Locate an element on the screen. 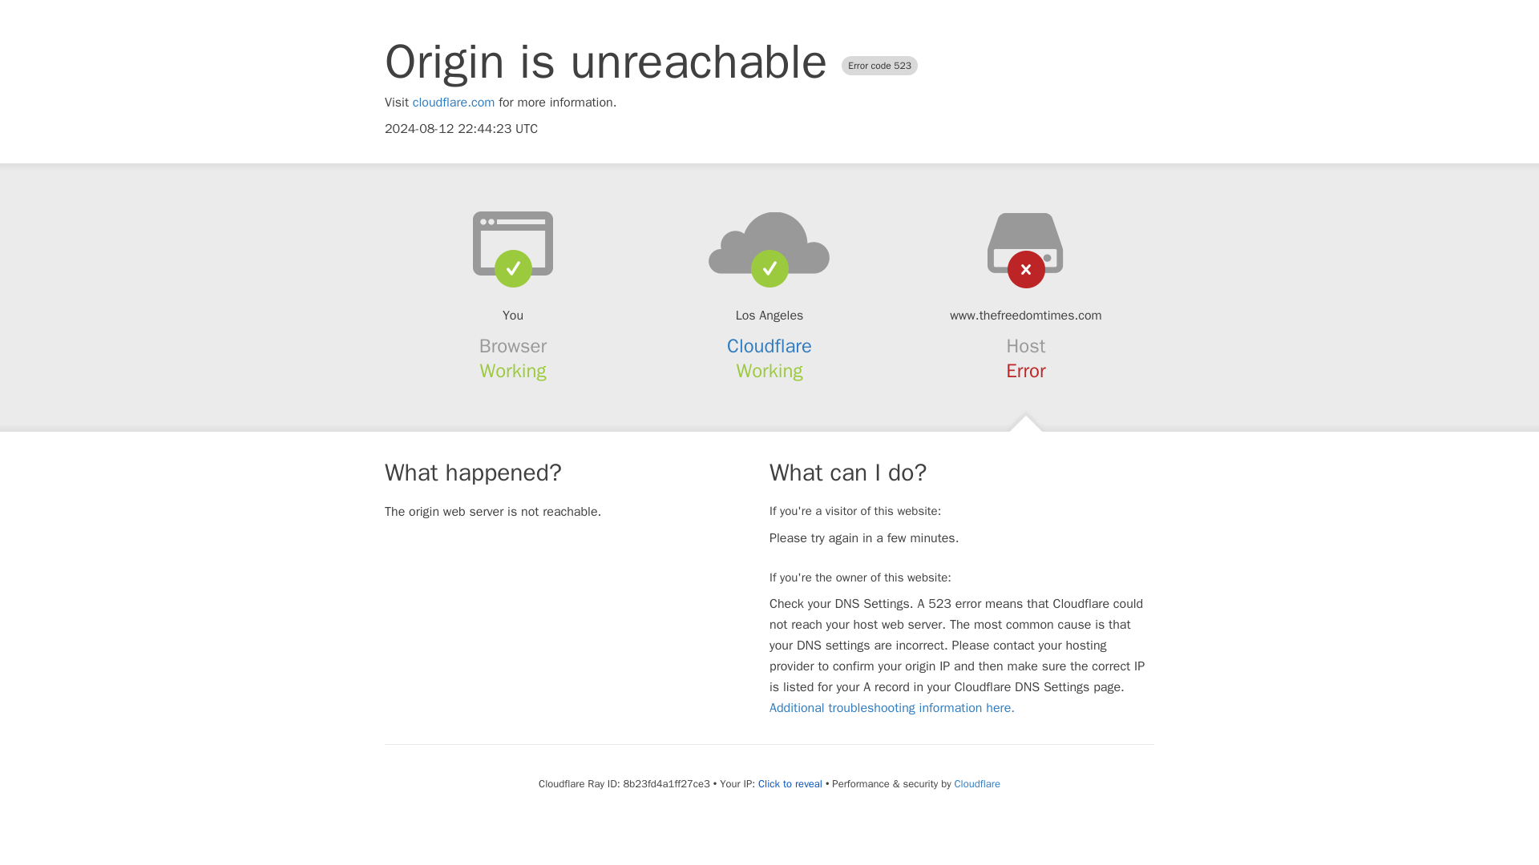  Cloudflare is located at coordinates (977, 783).